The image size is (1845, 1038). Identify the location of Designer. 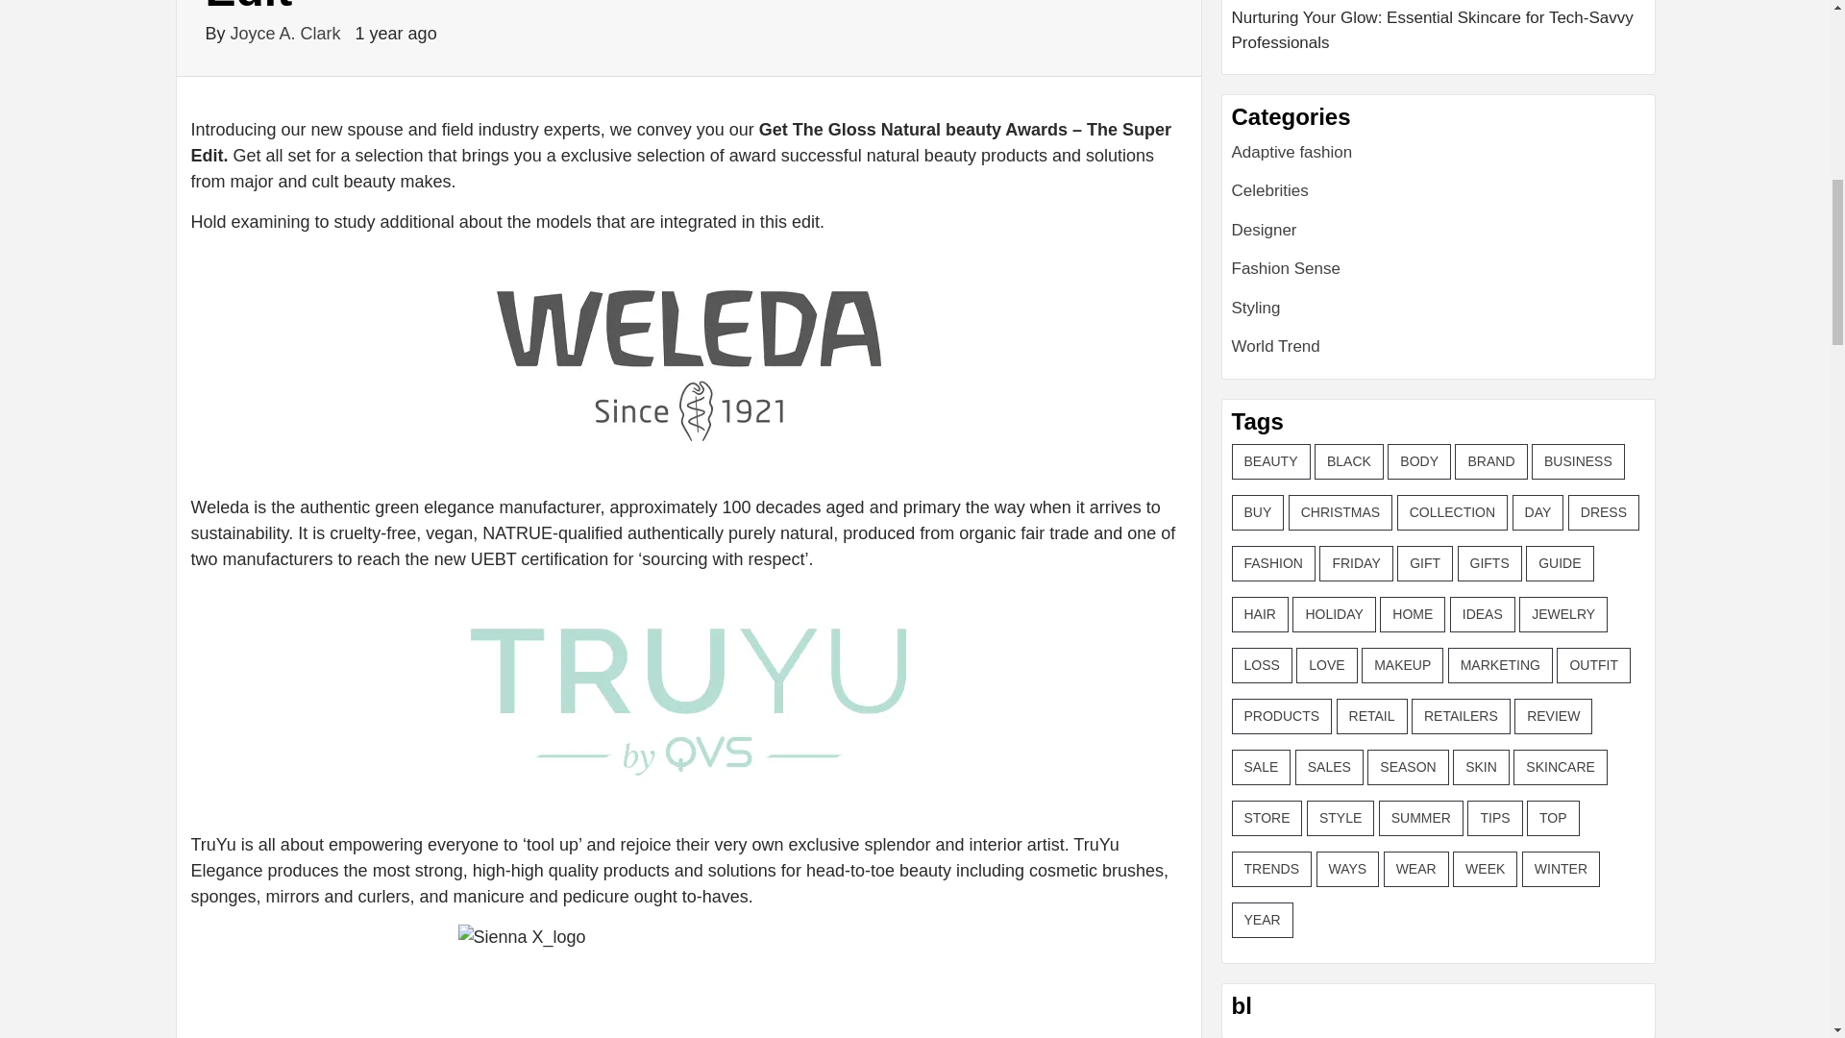
(1265, 231).